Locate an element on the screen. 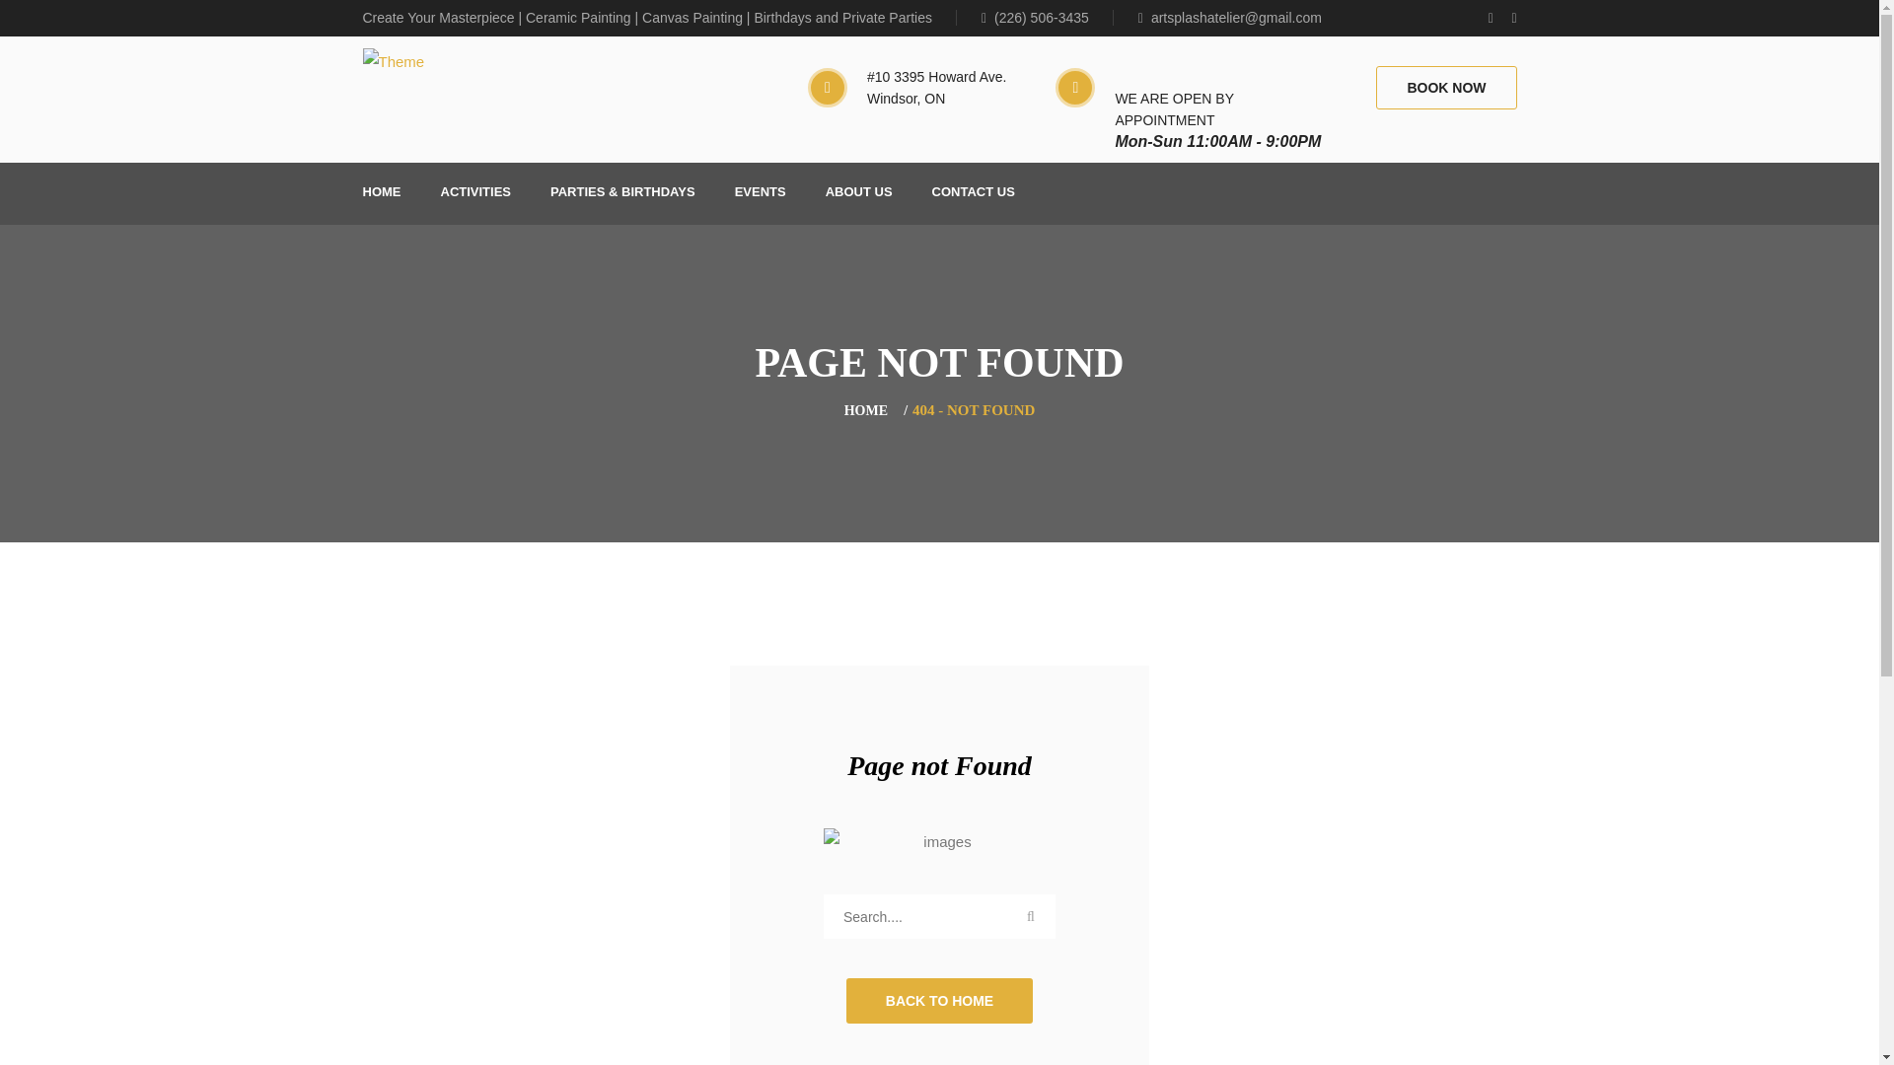  HOME is located at coordinates (866, 410).